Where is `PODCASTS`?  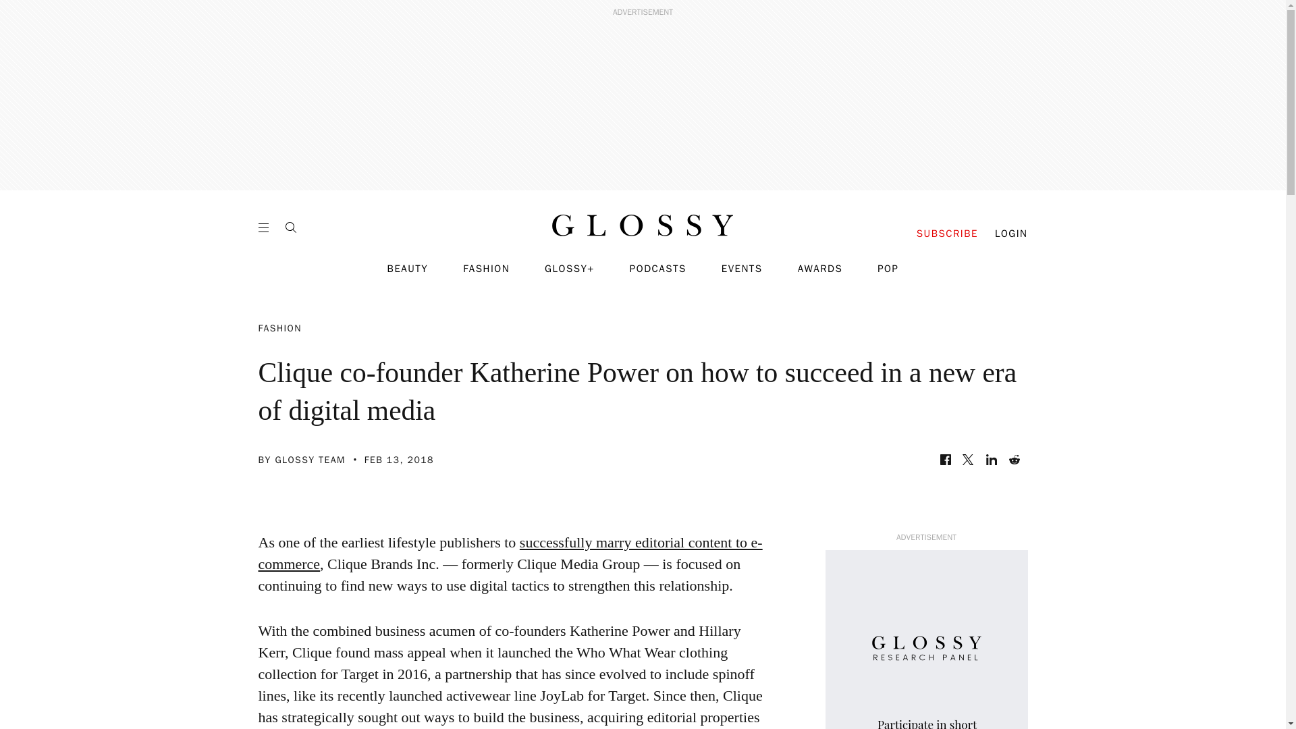 PODCASTS is located at coordinates (658, 269).